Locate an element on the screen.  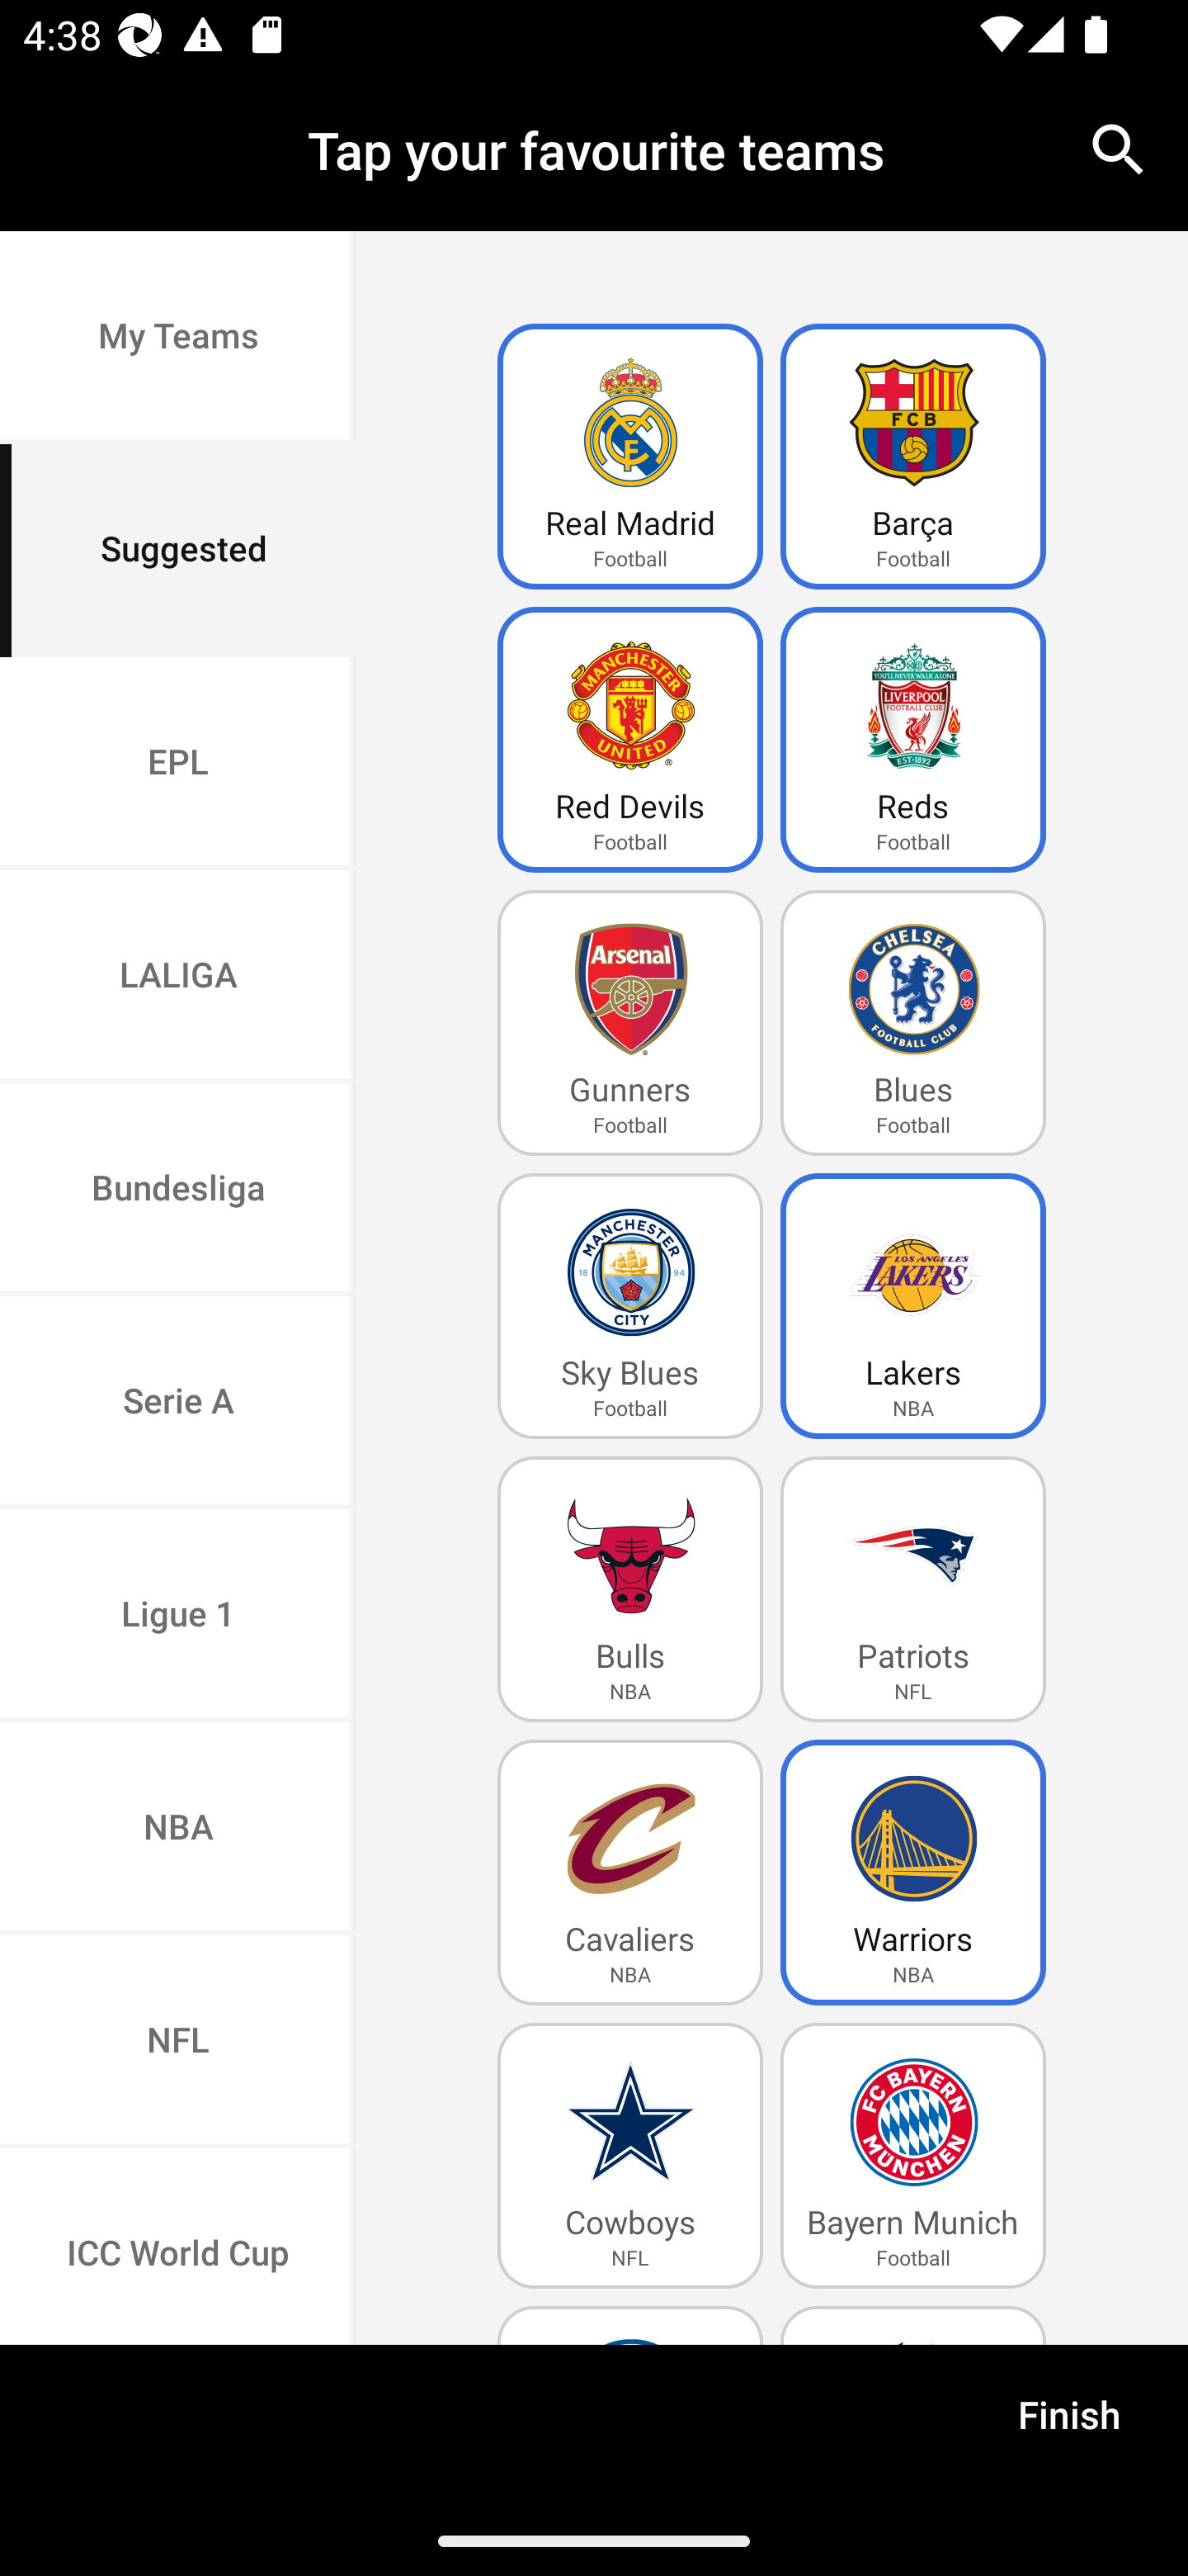
Barça BarçaSelected Football is located at coordinates (913, 457).